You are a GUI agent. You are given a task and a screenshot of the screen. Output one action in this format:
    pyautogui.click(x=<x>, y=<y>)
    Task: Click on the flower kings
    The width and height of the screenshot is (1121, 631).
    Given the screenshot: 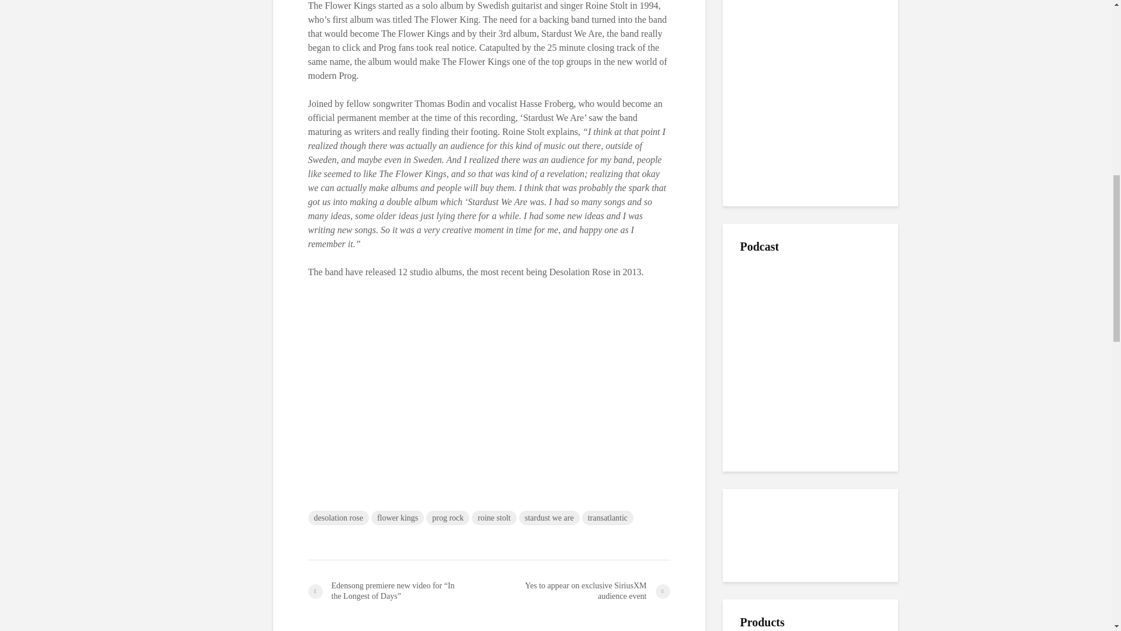 What is the action you would take?
    pyautogui.click(x=397, y=518)
    